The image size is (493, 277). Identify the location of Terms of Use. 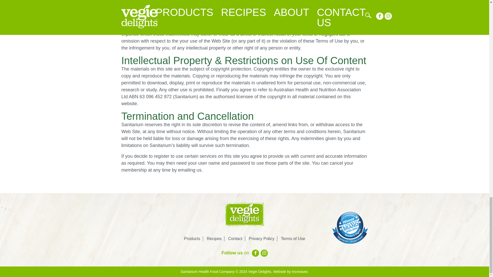
(293, 239).